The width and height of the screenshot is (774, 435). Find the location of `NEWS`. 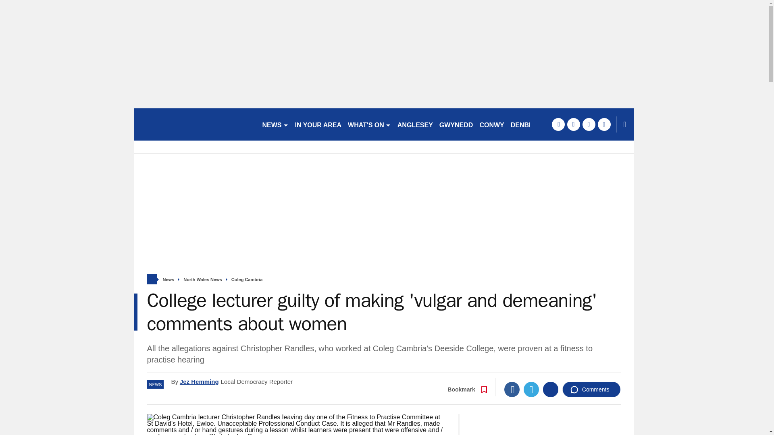

NEWS is located at coordinates (275, 124).